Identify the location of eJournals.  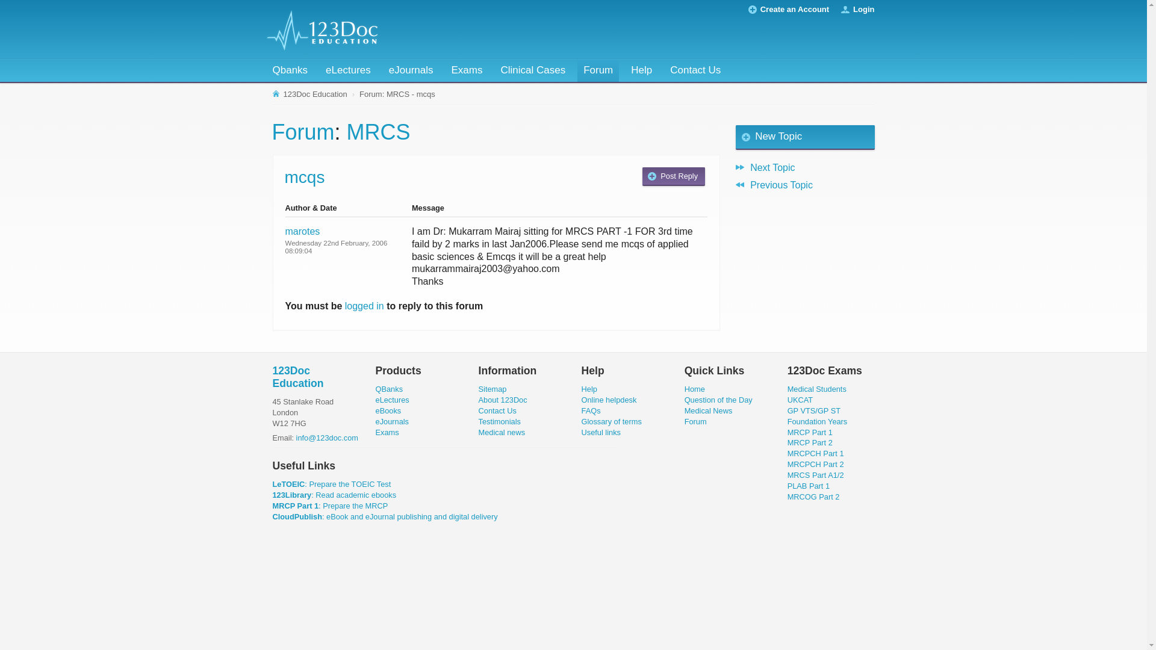
(411, 71).